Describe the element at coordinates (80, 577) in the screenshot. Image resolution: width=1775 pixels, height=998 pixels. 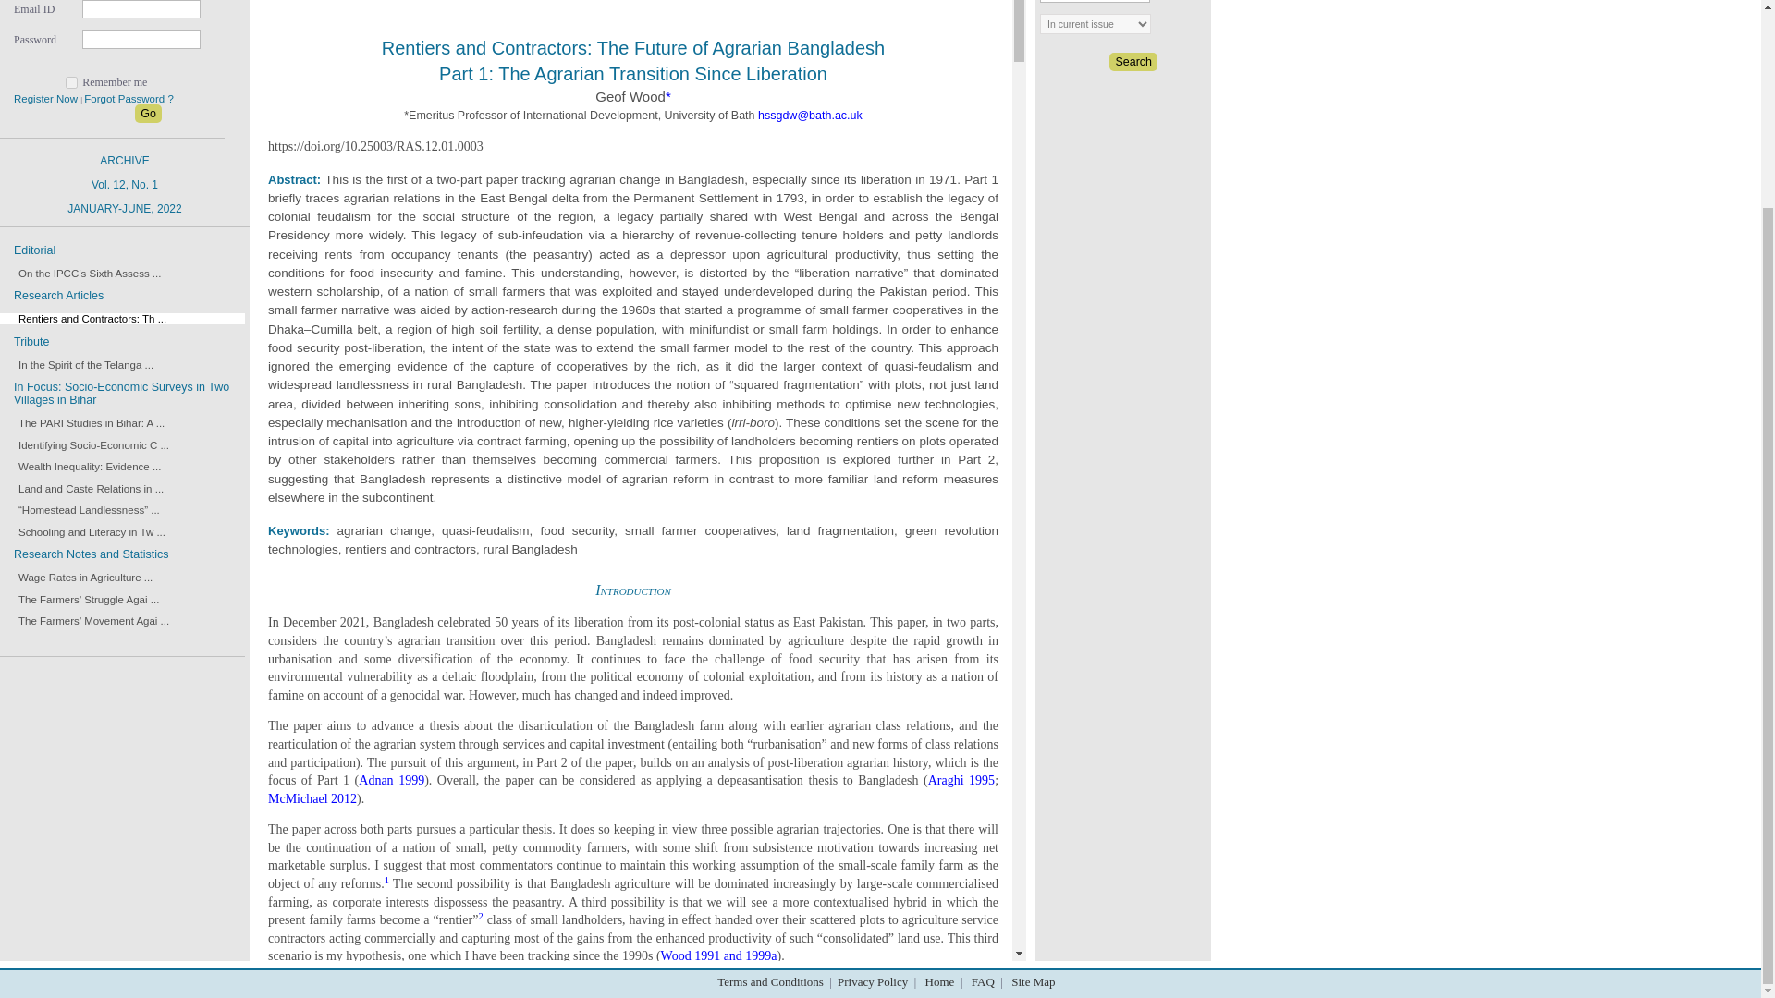
I see `Go` at that location.